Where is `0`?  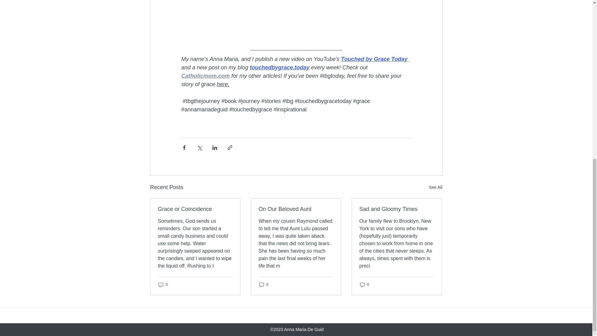
0 is located at coordinates (264, 285).